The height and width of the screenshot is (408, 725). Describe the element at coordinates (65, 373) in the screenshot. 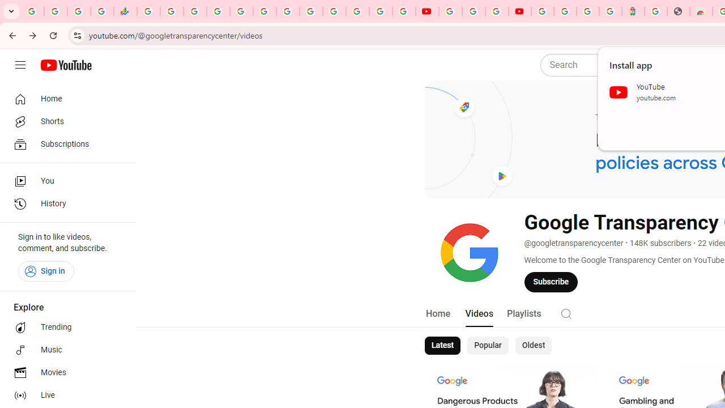

I see `Movies` at that location.